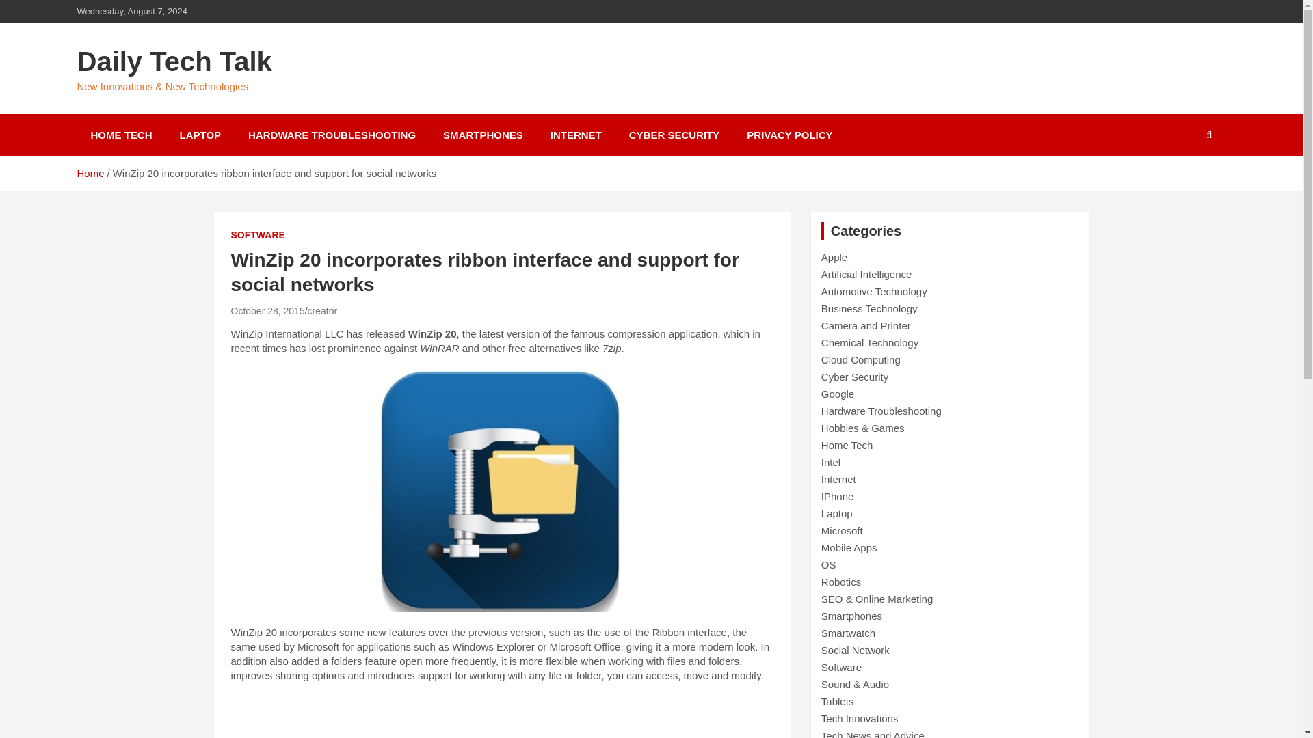  What do you see at coordinates (838, 496) in the screenshot?
I see `IPhone` at bounding box center [838, 496].